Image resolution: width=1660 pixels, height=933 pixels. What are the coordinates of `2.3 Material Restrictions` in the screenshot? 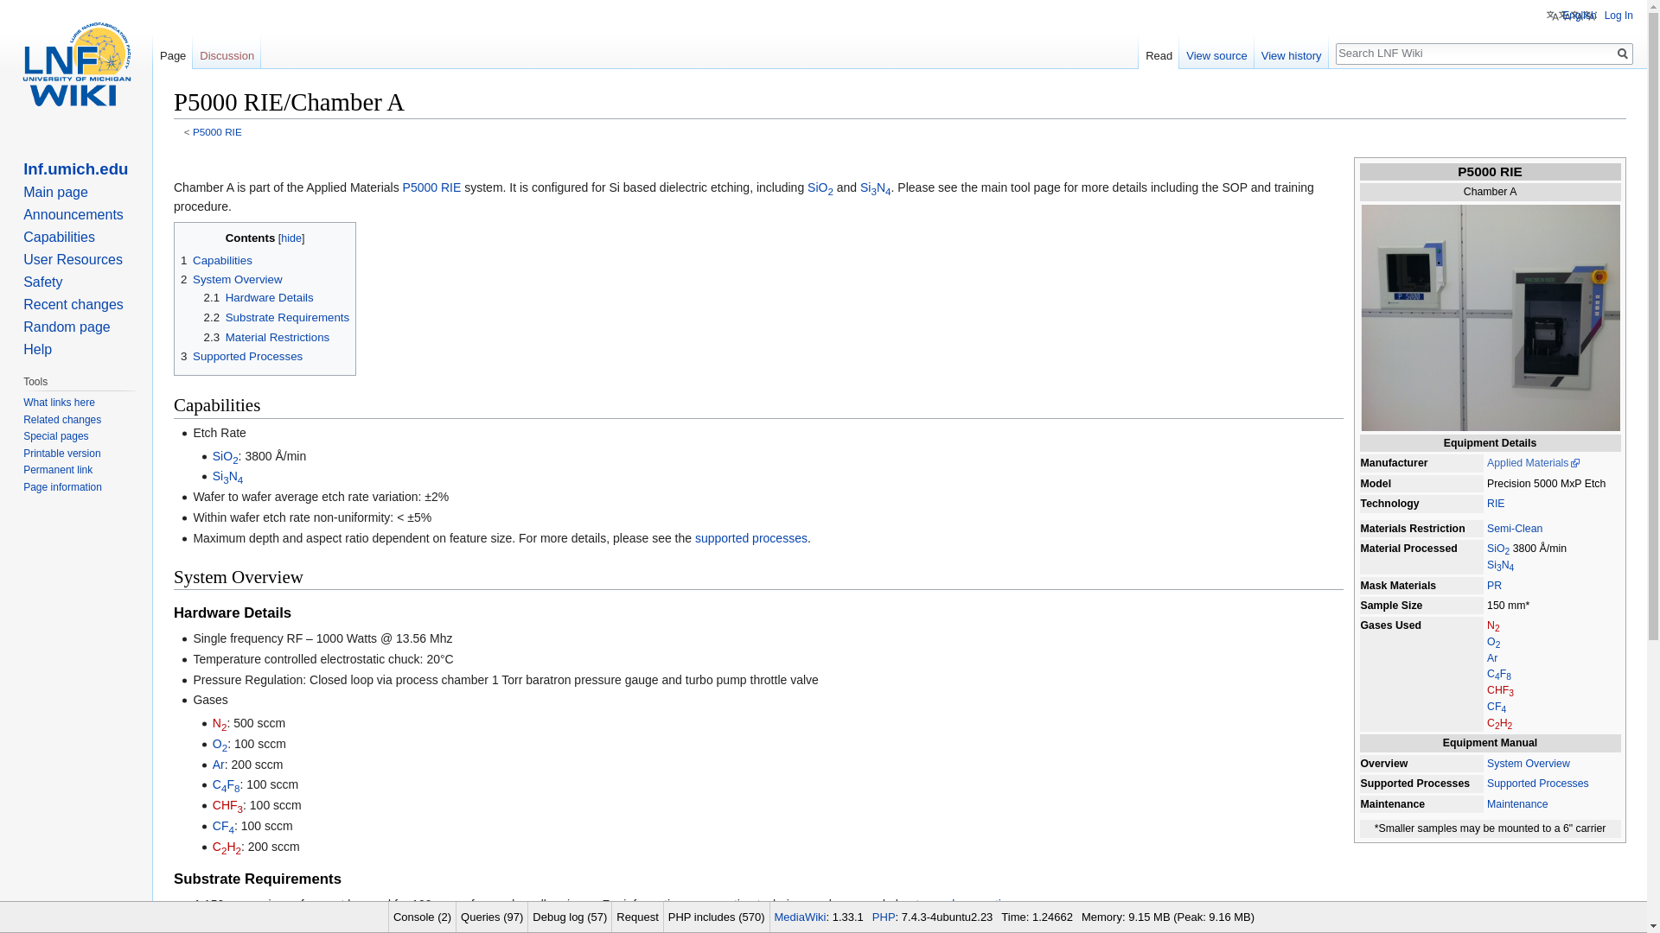 It's located at (267, 337).